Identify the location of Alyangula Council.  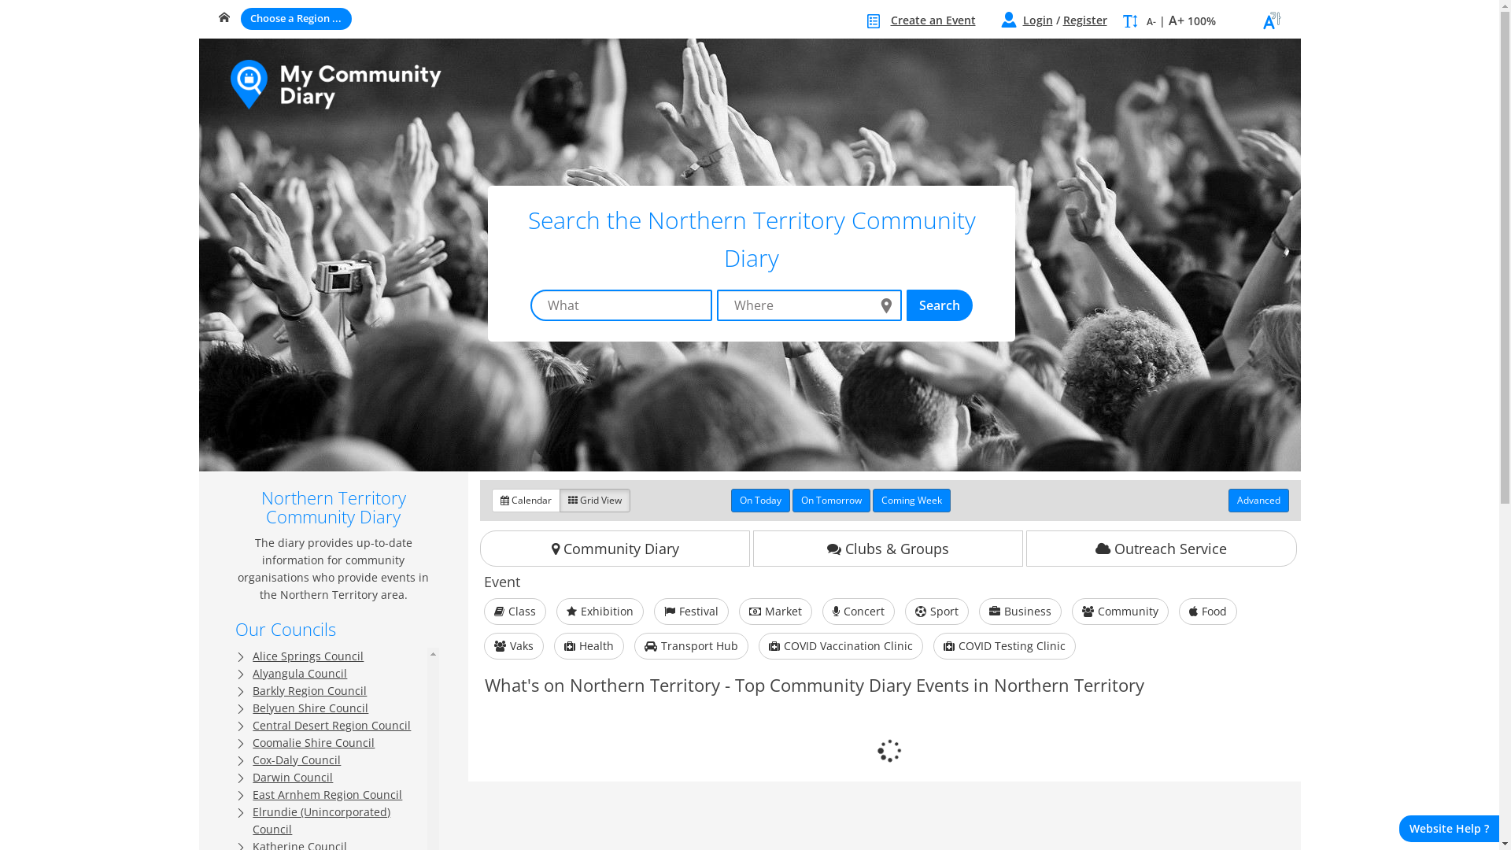
(300, 674).